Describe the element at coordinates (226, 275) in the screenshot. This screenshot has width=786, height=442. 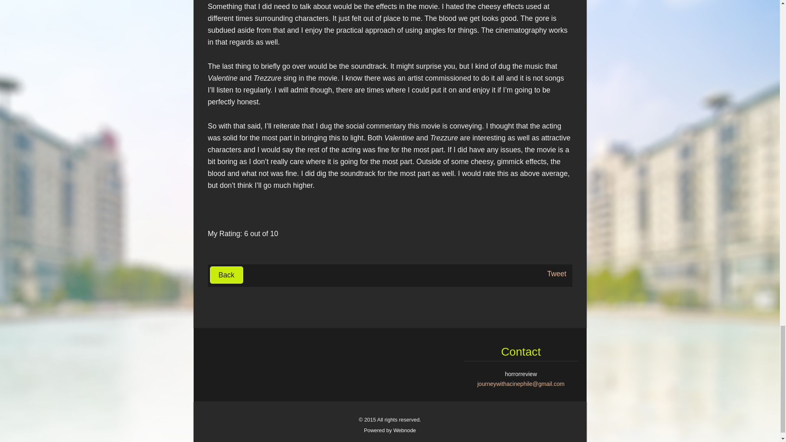
I see `Back` at that location.